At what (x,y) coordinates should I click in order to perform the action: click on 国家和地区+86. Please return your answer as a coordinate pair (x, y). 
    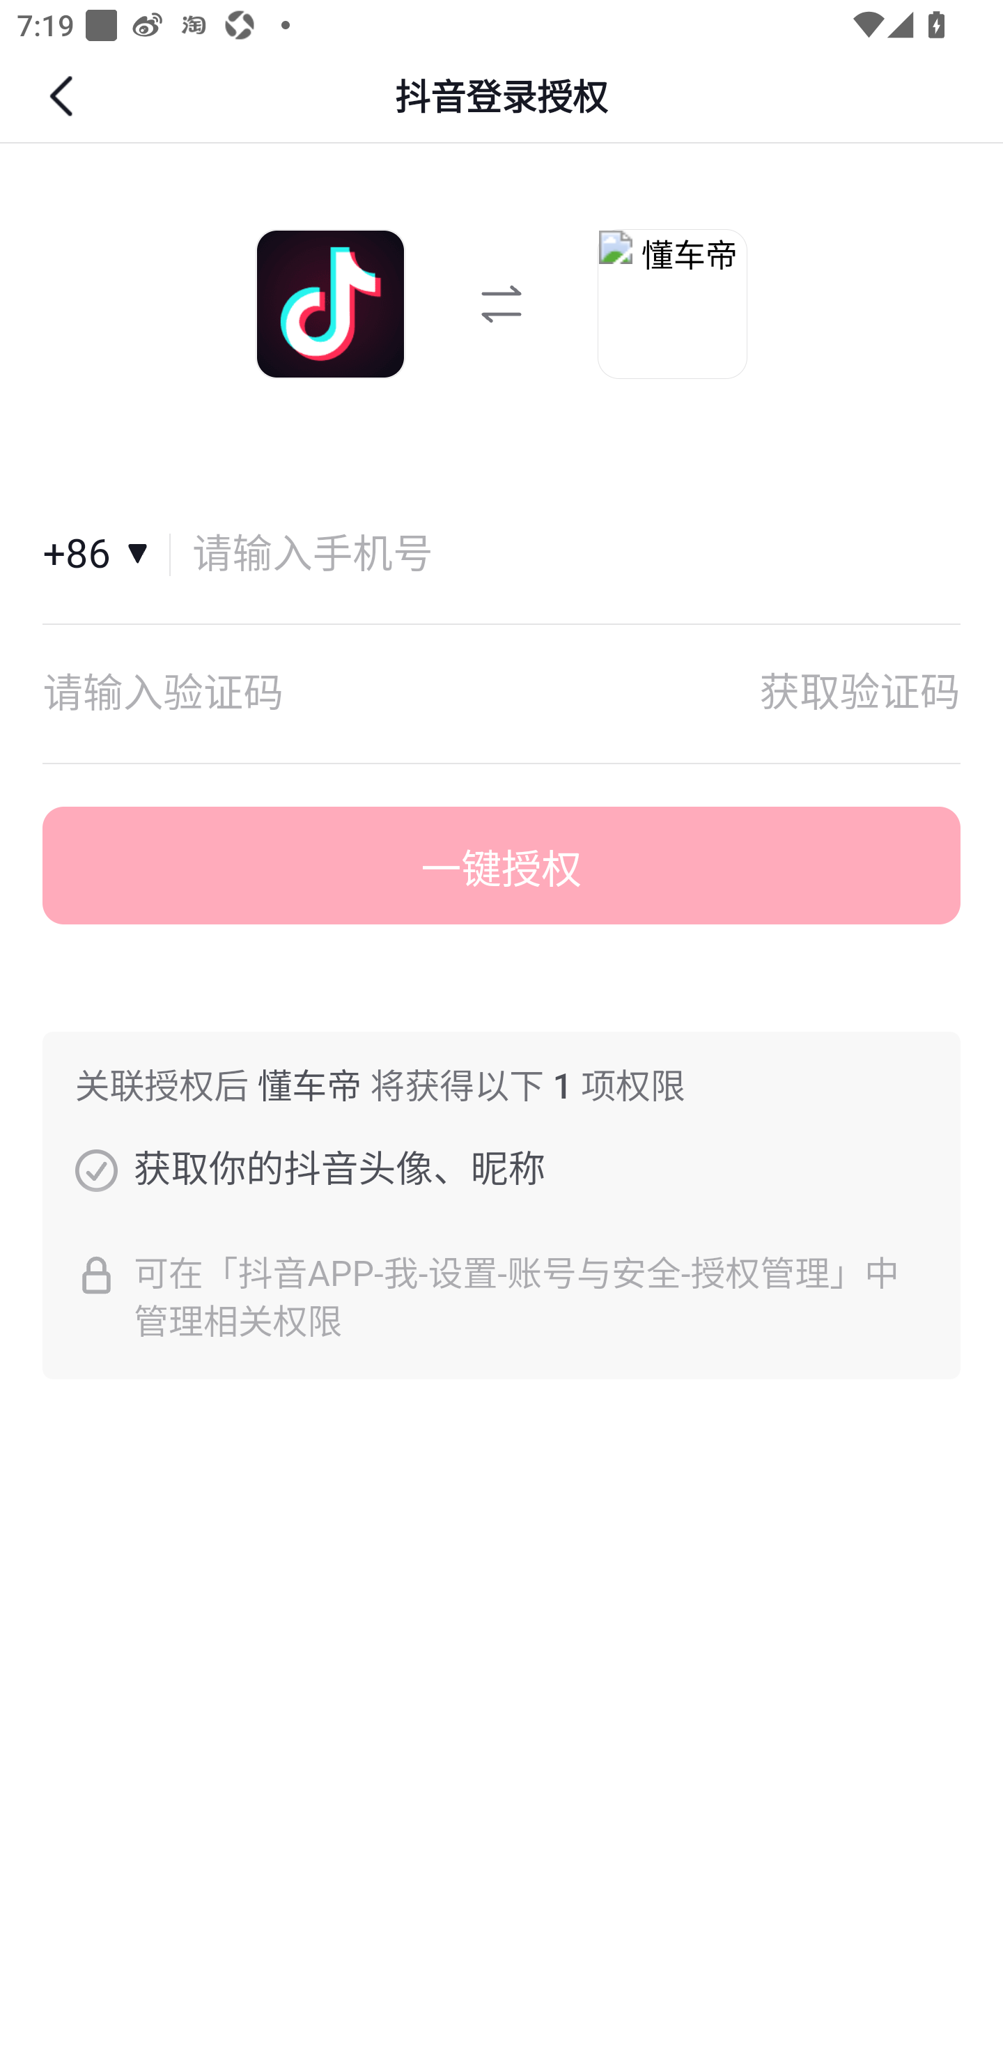
    Looking at the image, I should click on (107, 555).